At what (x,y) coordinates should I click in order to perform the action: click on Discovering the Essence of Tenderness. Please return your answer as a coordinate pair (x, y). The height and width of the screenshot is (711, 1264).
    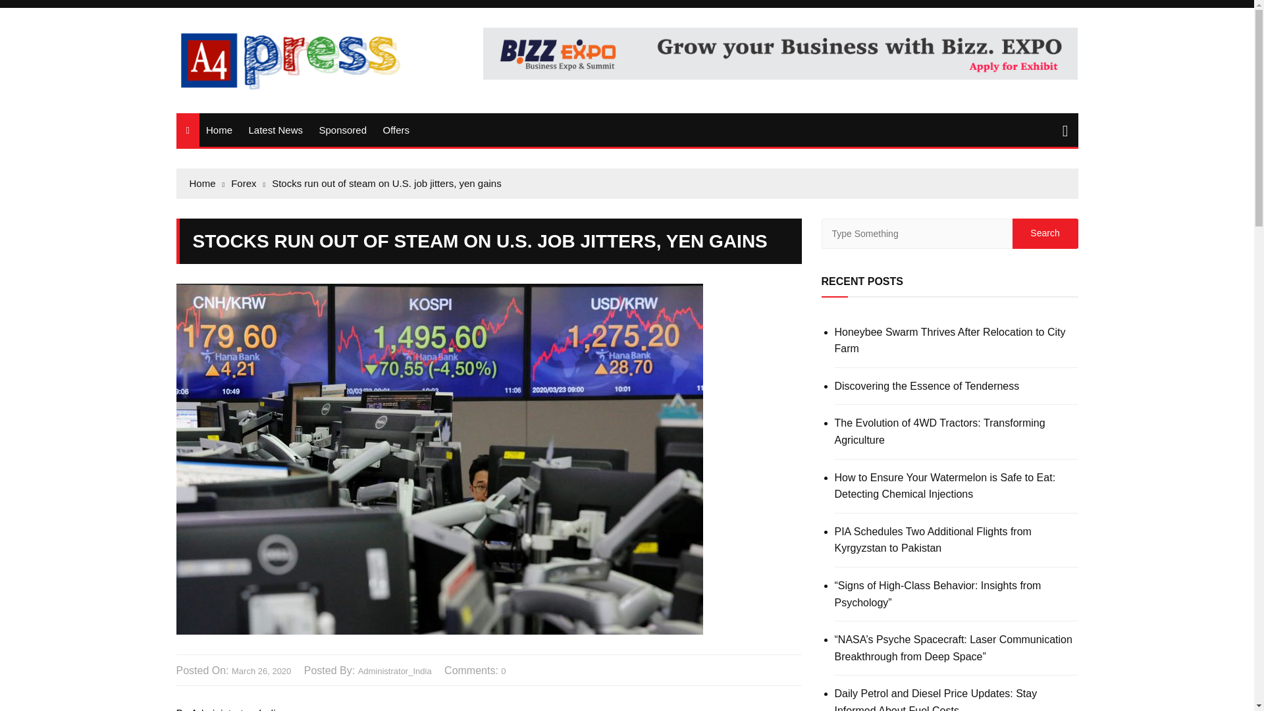
    Looking at the image, I should click on (956, 386).